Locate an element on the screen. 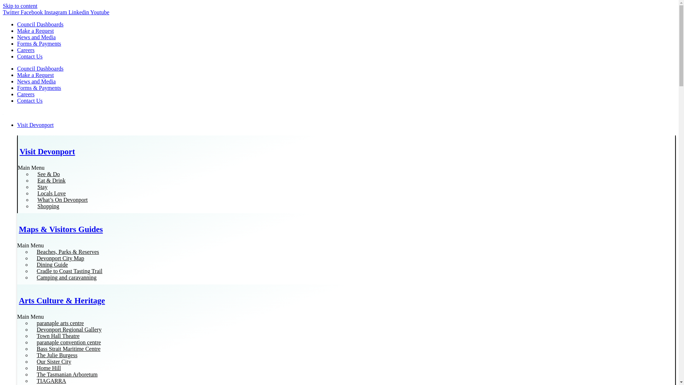 Image resolution: width=684 pixels, height=385 pixels. Our Sister City is located at coordinates (54, 361).